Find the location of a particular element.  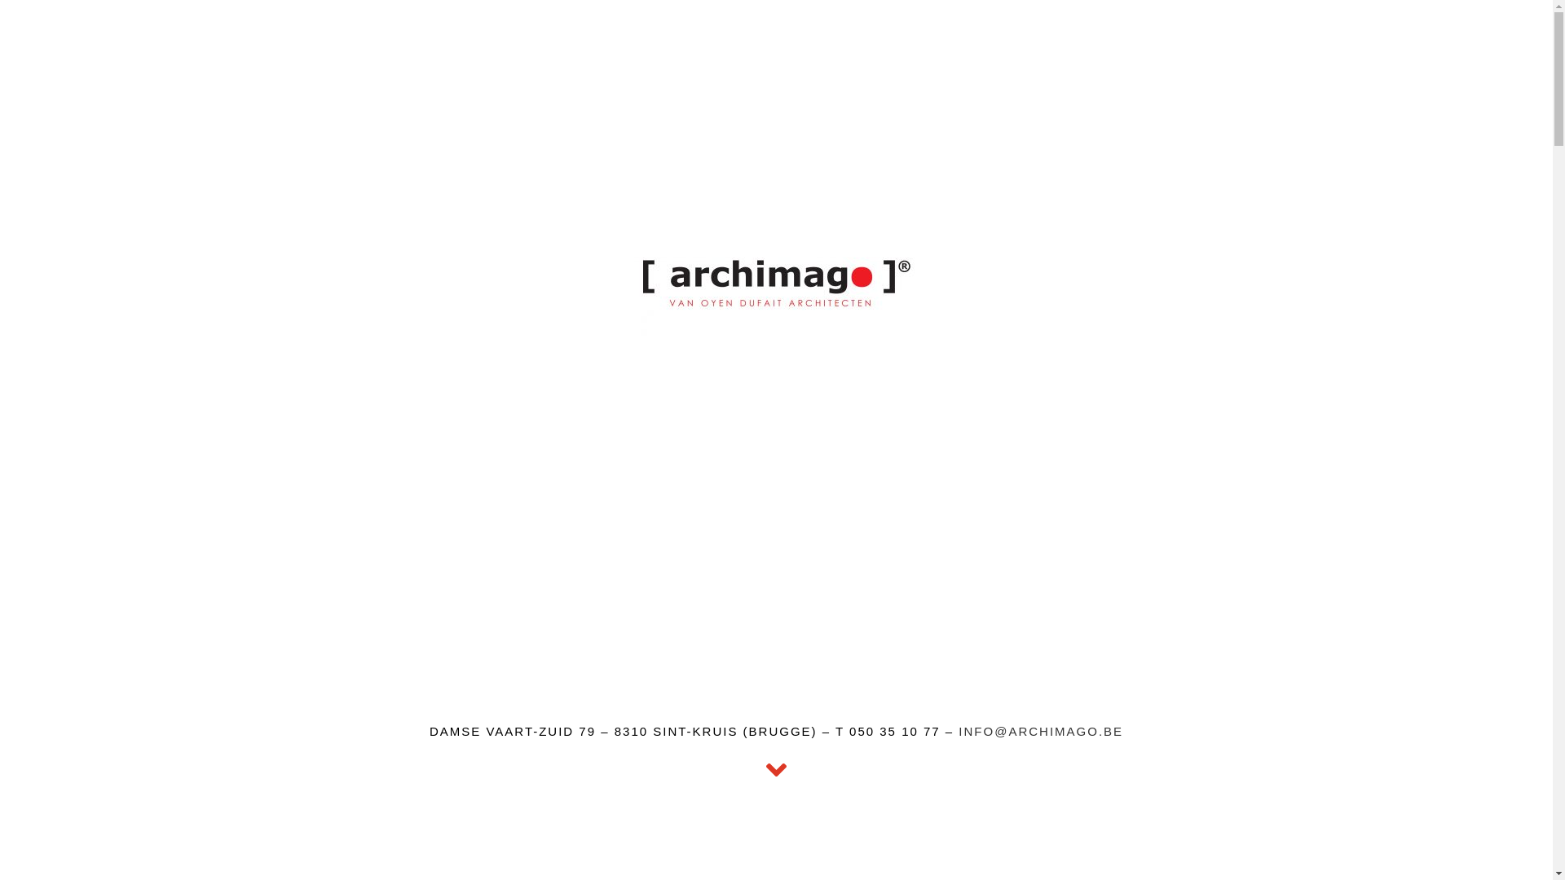

INFO@ARCHIMAGO.BE is located at coordinates (1041, 732).